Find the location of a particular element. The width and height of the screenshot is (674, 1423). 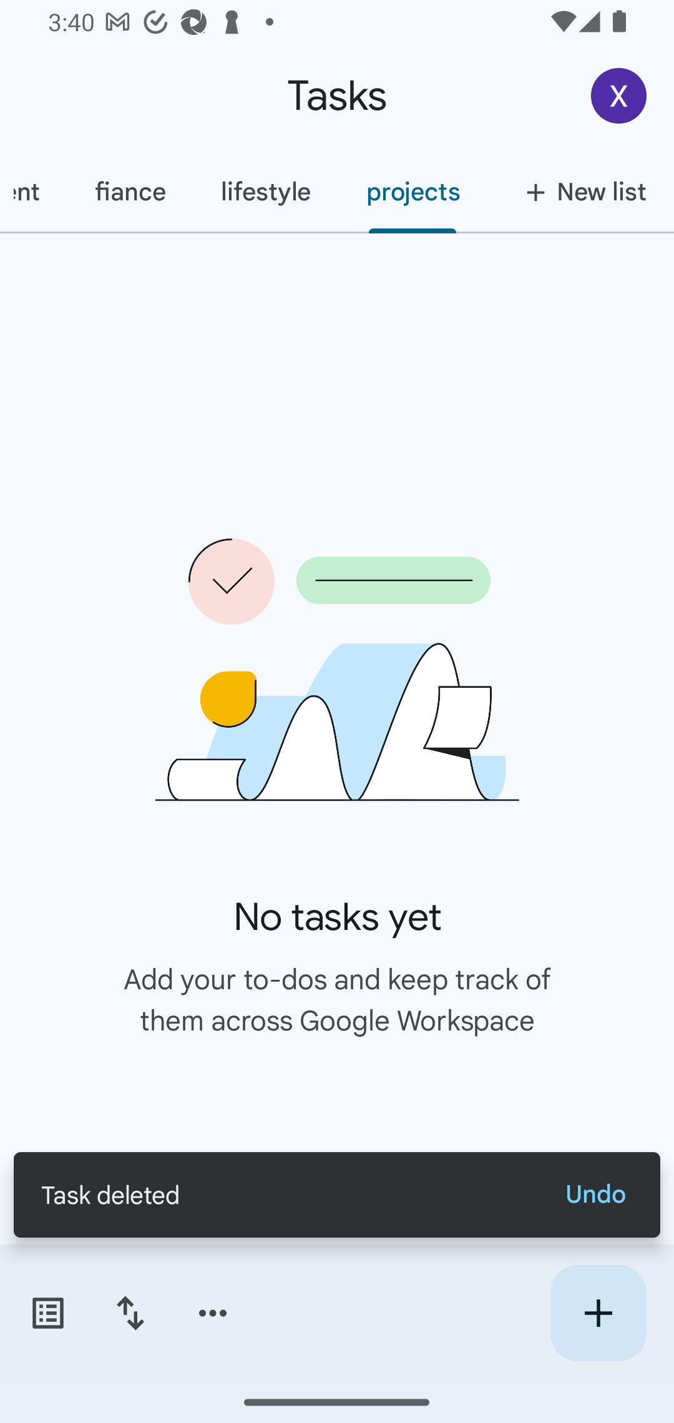

Switch task lists is located at coordinates (47, 1313).